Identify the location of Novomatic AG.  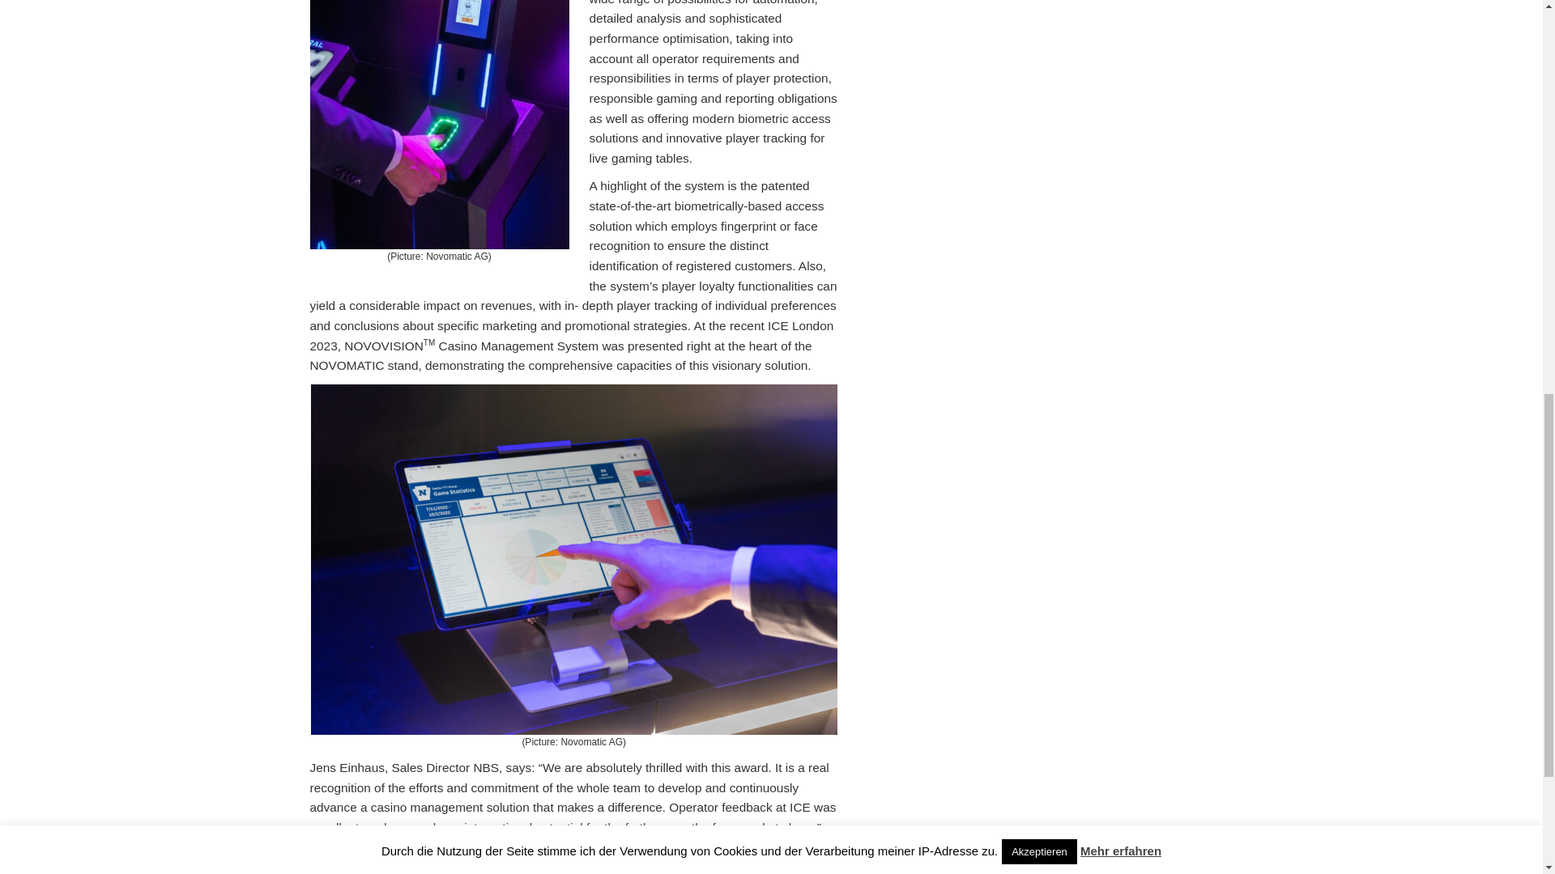
(395, 855).